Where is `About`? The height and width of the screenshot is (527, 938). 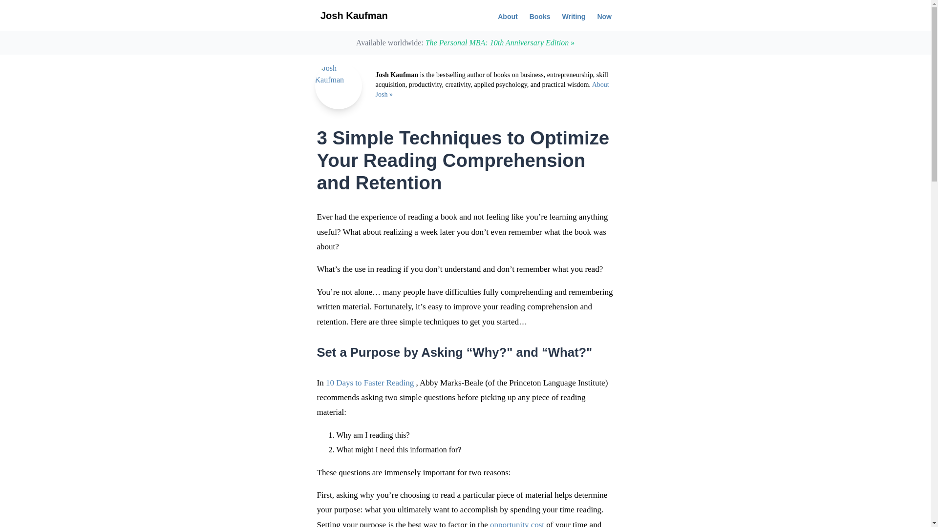
About is located at coordinates (507, 16).